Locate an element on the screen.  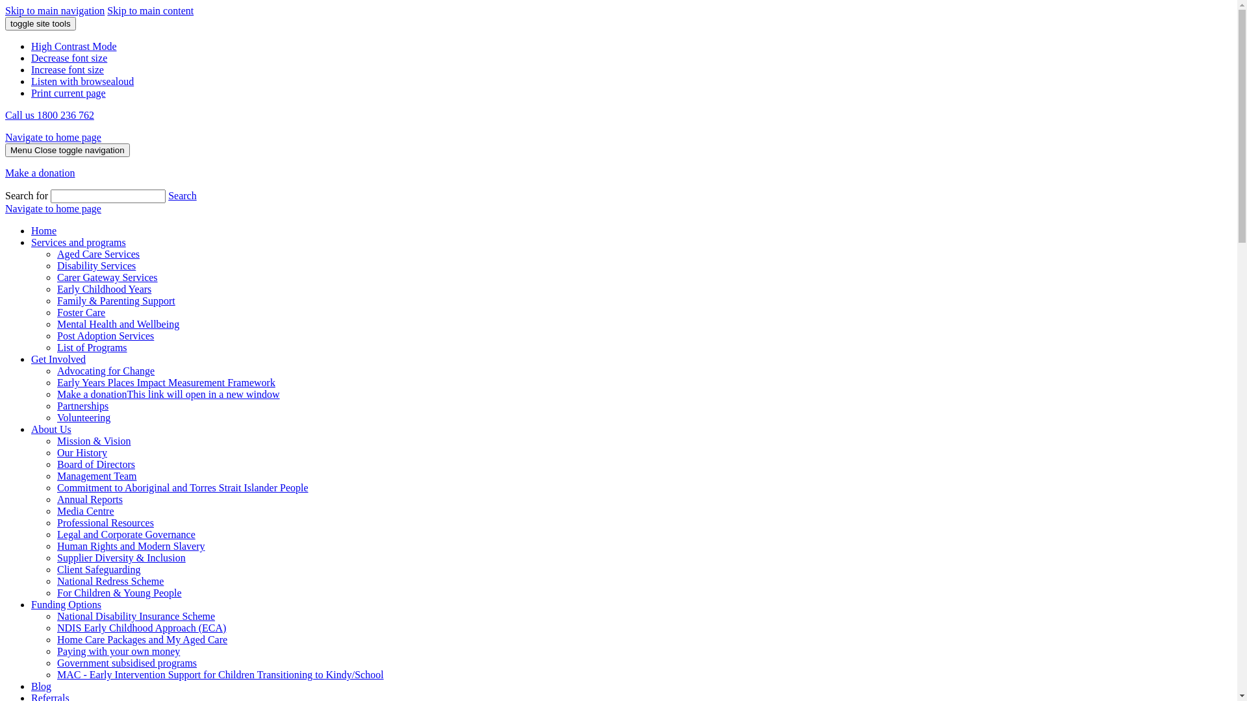
NDIS Early Childhood Approach (ECA) is located at coordinates (142, 628).